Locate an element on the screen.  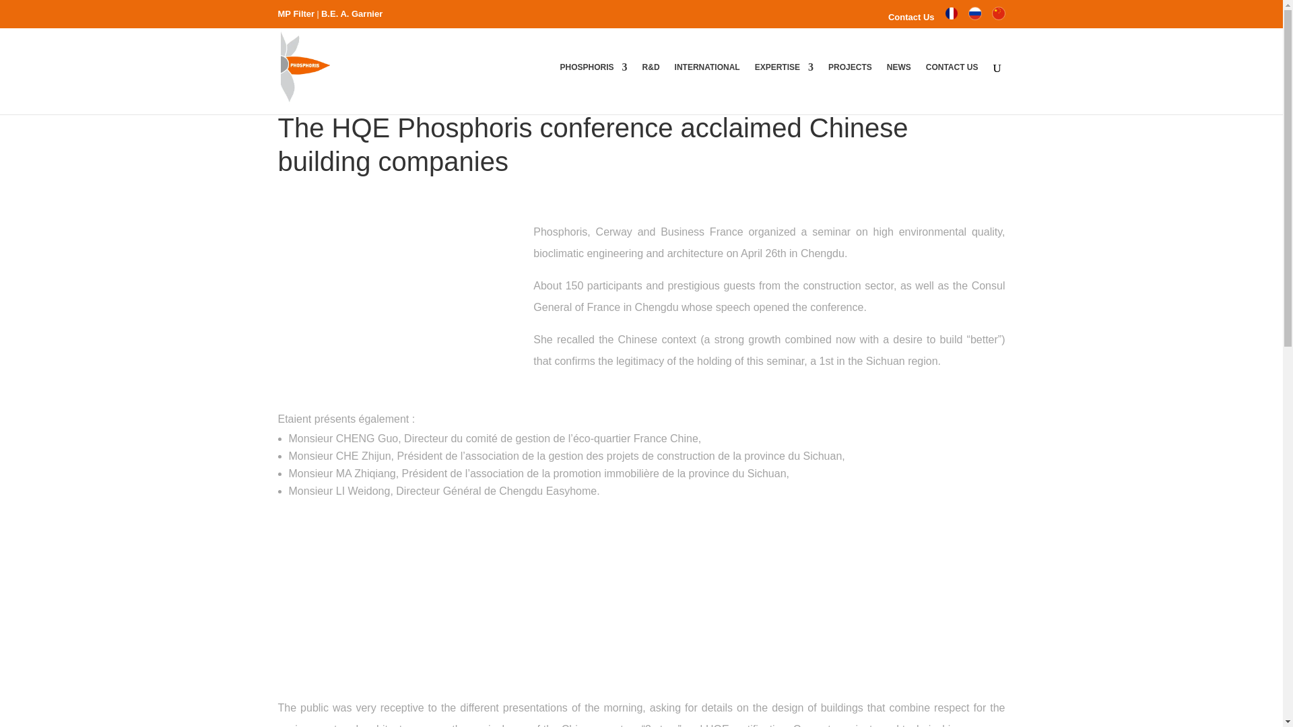
EXPERTISE is located at coordinates (784, 88).